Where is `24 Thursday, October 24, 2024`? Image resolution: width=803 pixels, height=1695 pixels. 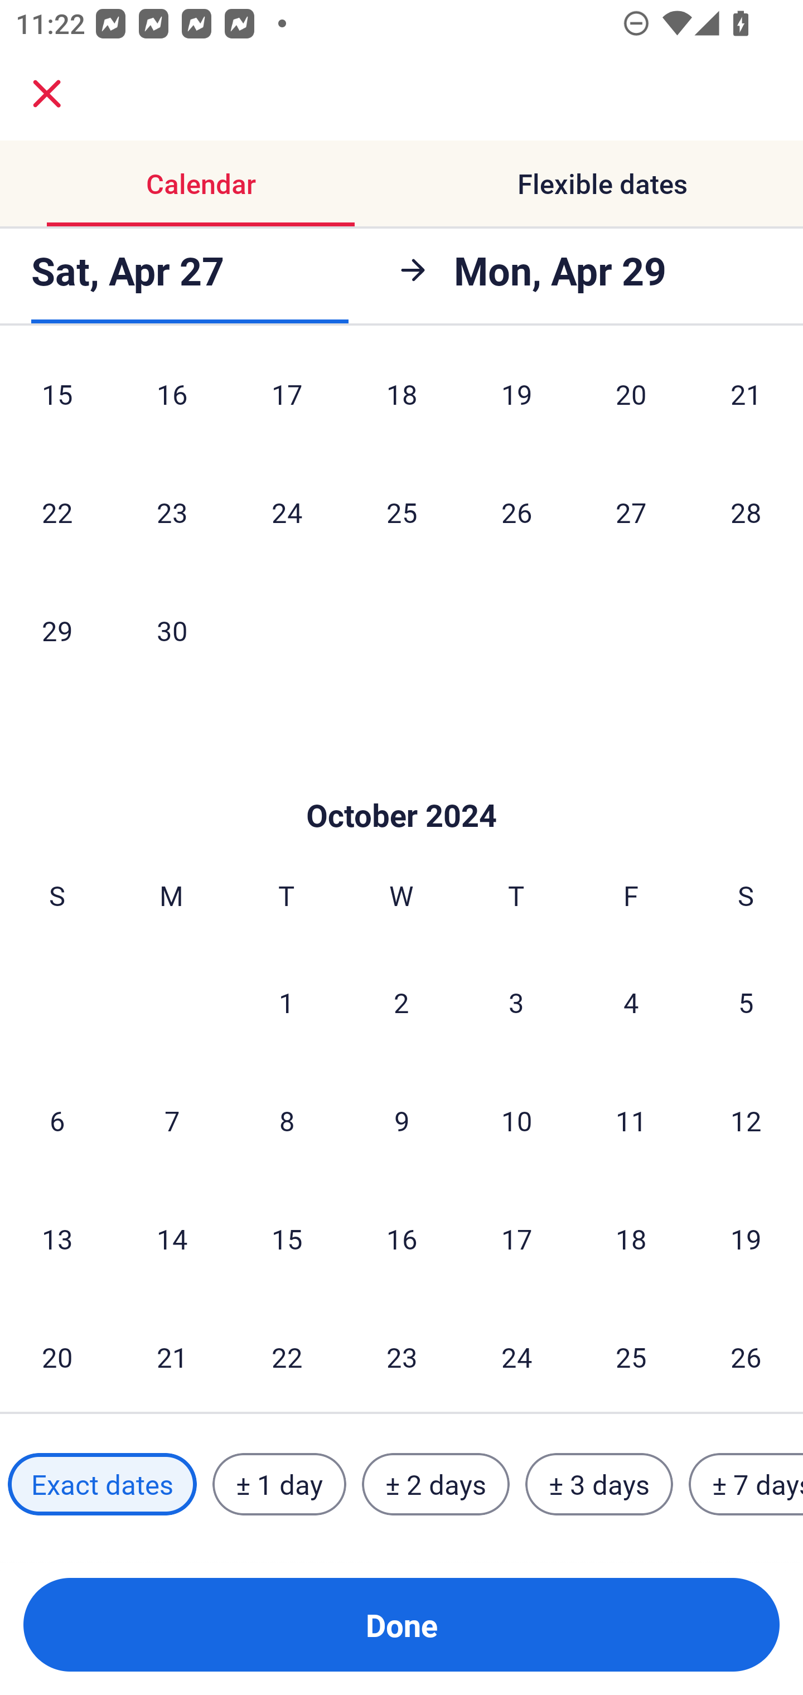
24 Thursday, October 24, 2024 is located at coordinates (516, 1356).